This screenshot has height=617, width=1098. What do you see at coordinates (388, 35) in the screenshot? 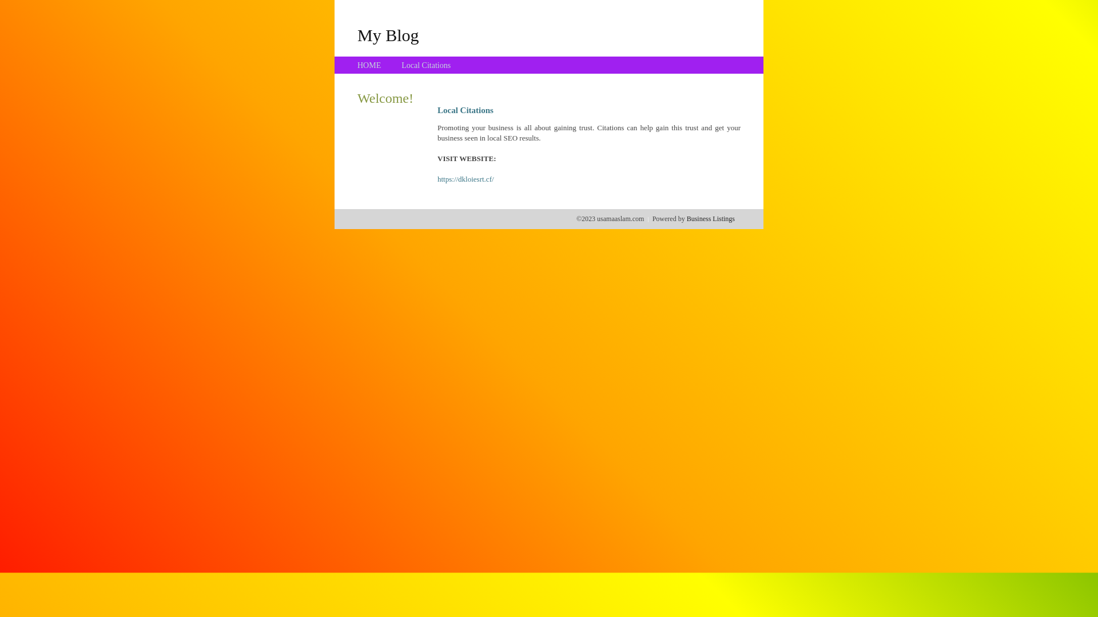
I see `My Blog` at bounding box center [388, 35].